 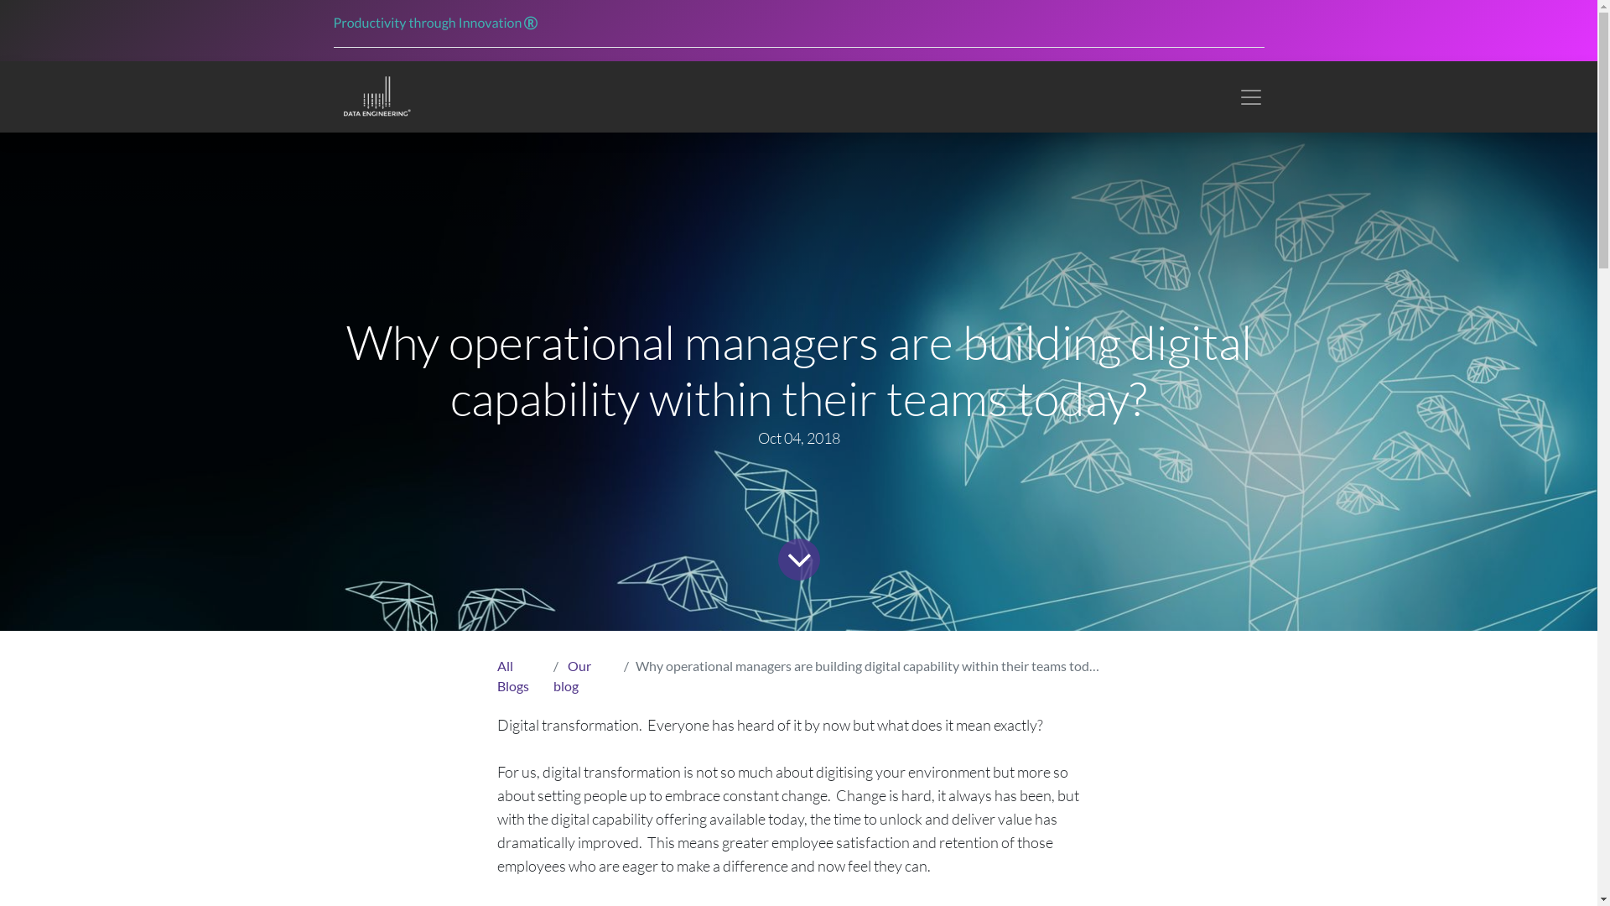 I want to click on DE Website, so click(x=376, y=97).